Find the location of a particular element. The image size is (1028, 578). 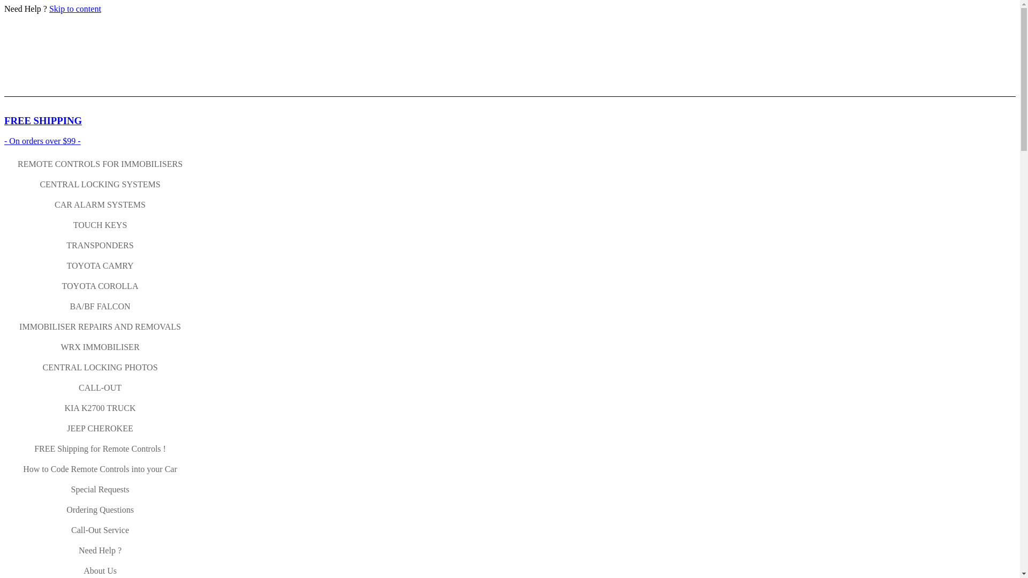

TOYOTA CAMRY is located at coordinates (100, 266).